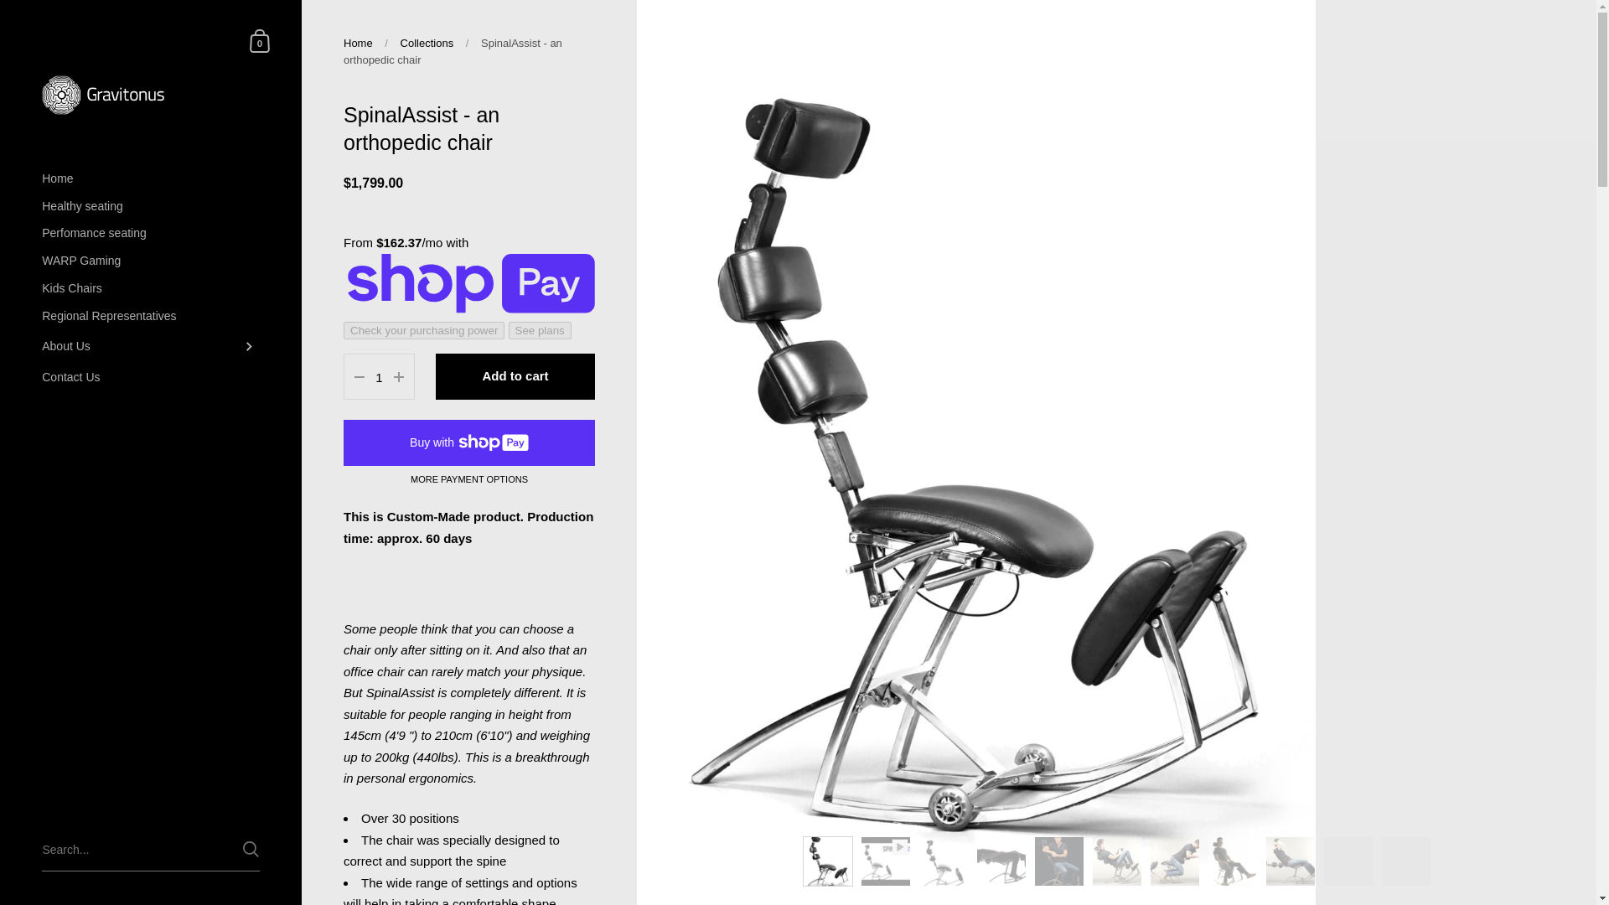 Image resolution: width=1609 pixels, height=905 pixels. What do you see at coordinates (515, 377) in the screenshot?
I see `Add to cart` at bounding box center [515, 377].